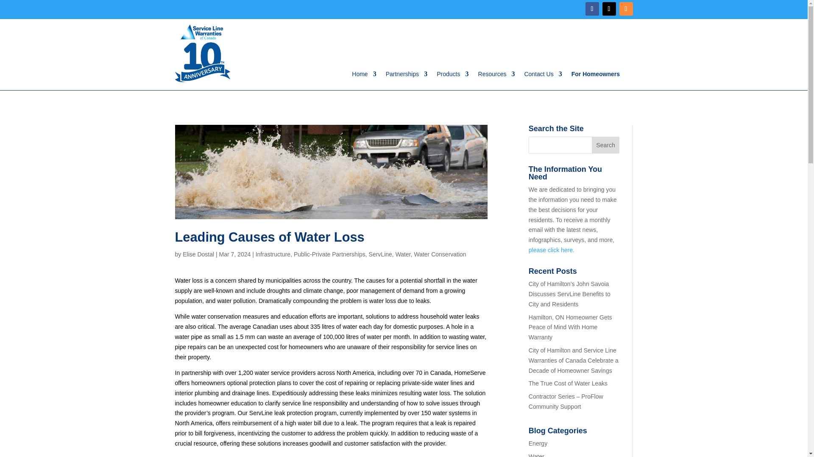  I want to click on Follow on Facebook, so click(592, 8).